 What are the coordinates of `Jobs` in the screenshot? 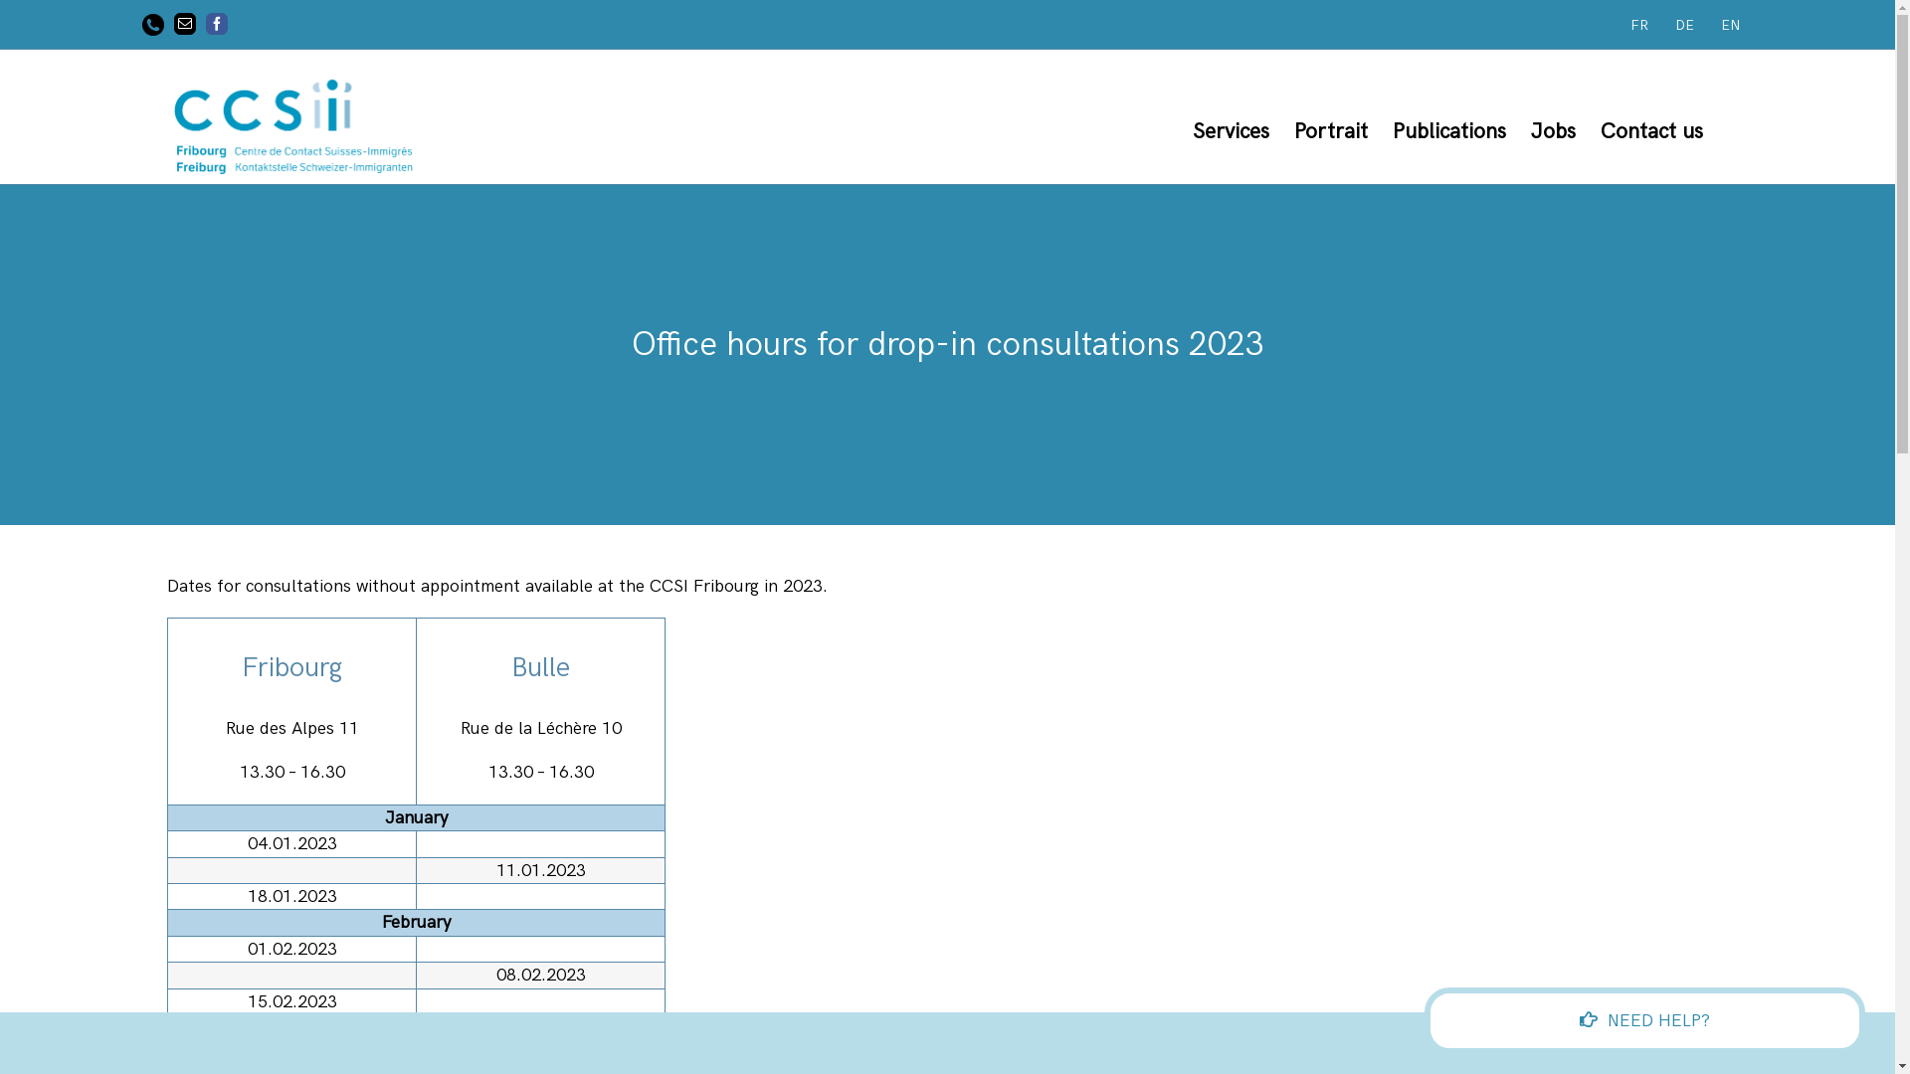 It's located at (1554, 131).